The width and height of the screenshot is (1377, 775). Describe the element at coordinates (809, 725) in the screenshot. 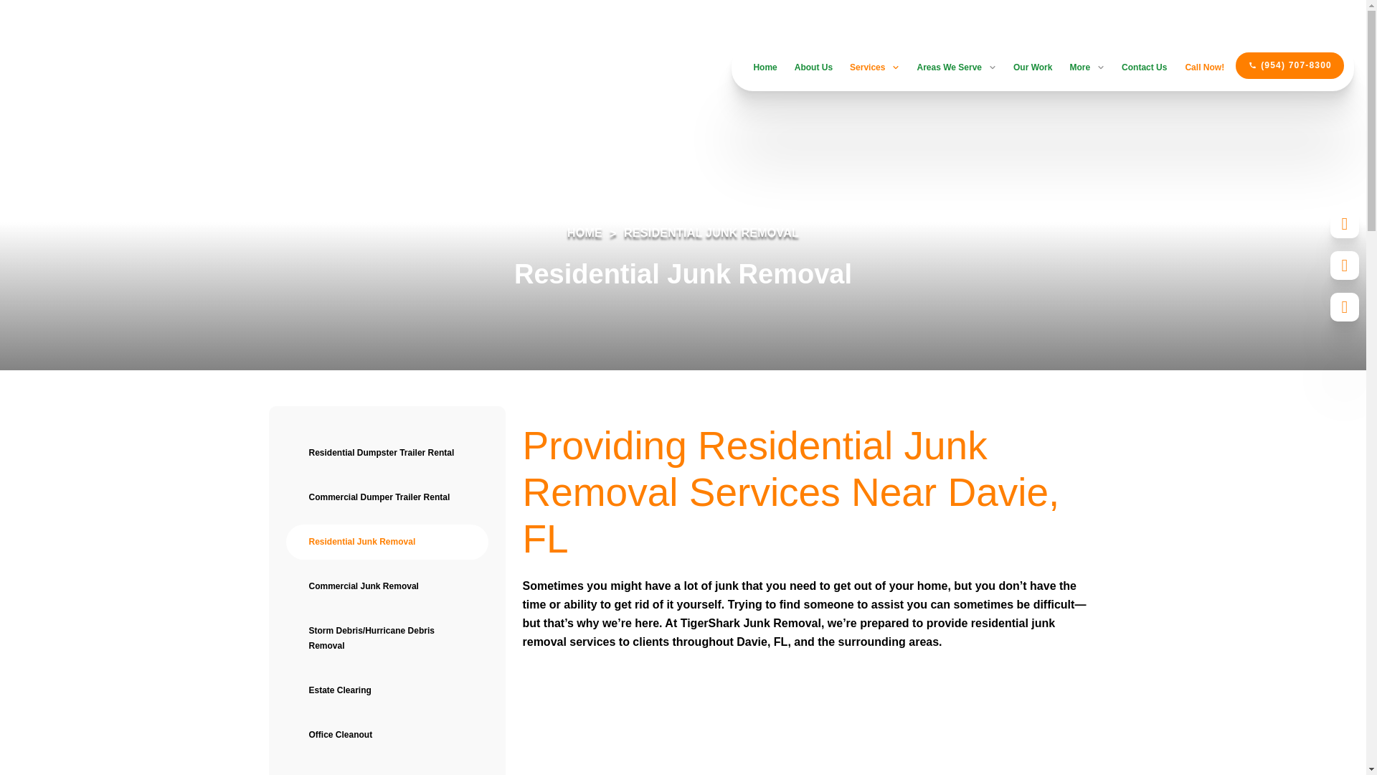

I see `our service residential junk removal deerfield beach FL` at that location.